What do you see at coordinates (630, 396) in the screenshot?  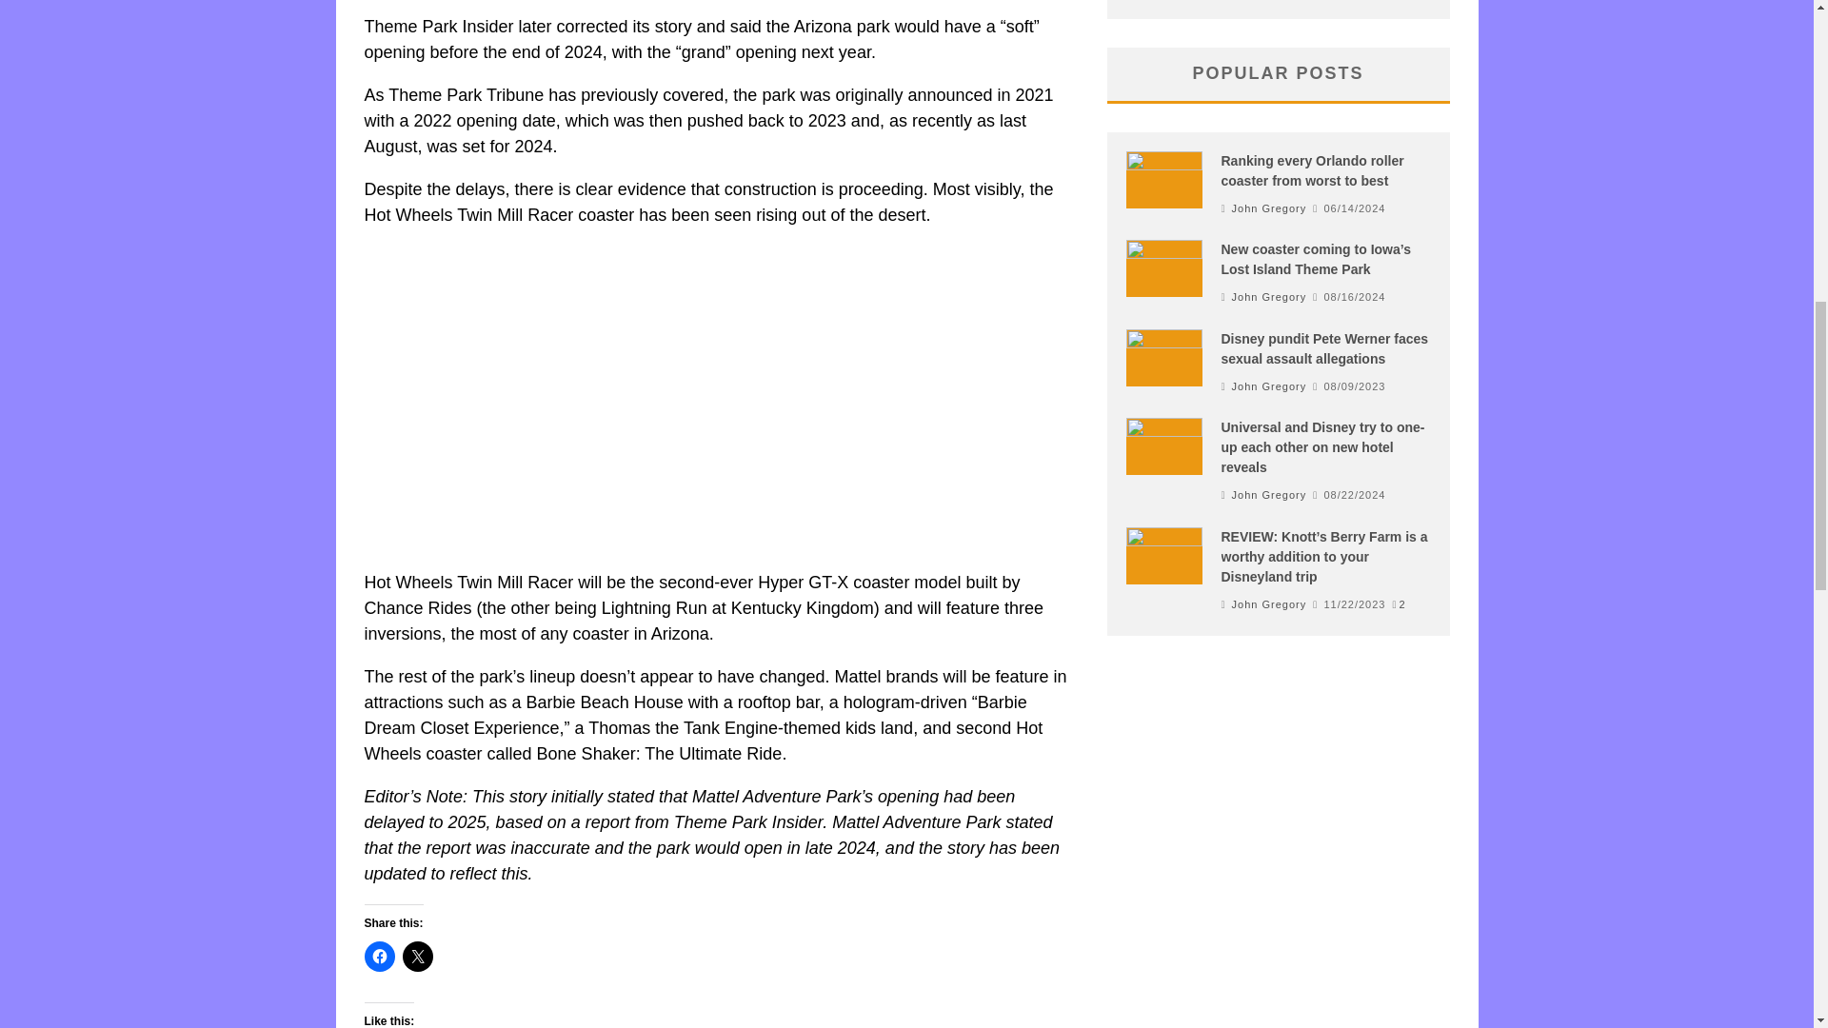 I see `YouTube video player` at bounding box center [630, 396].